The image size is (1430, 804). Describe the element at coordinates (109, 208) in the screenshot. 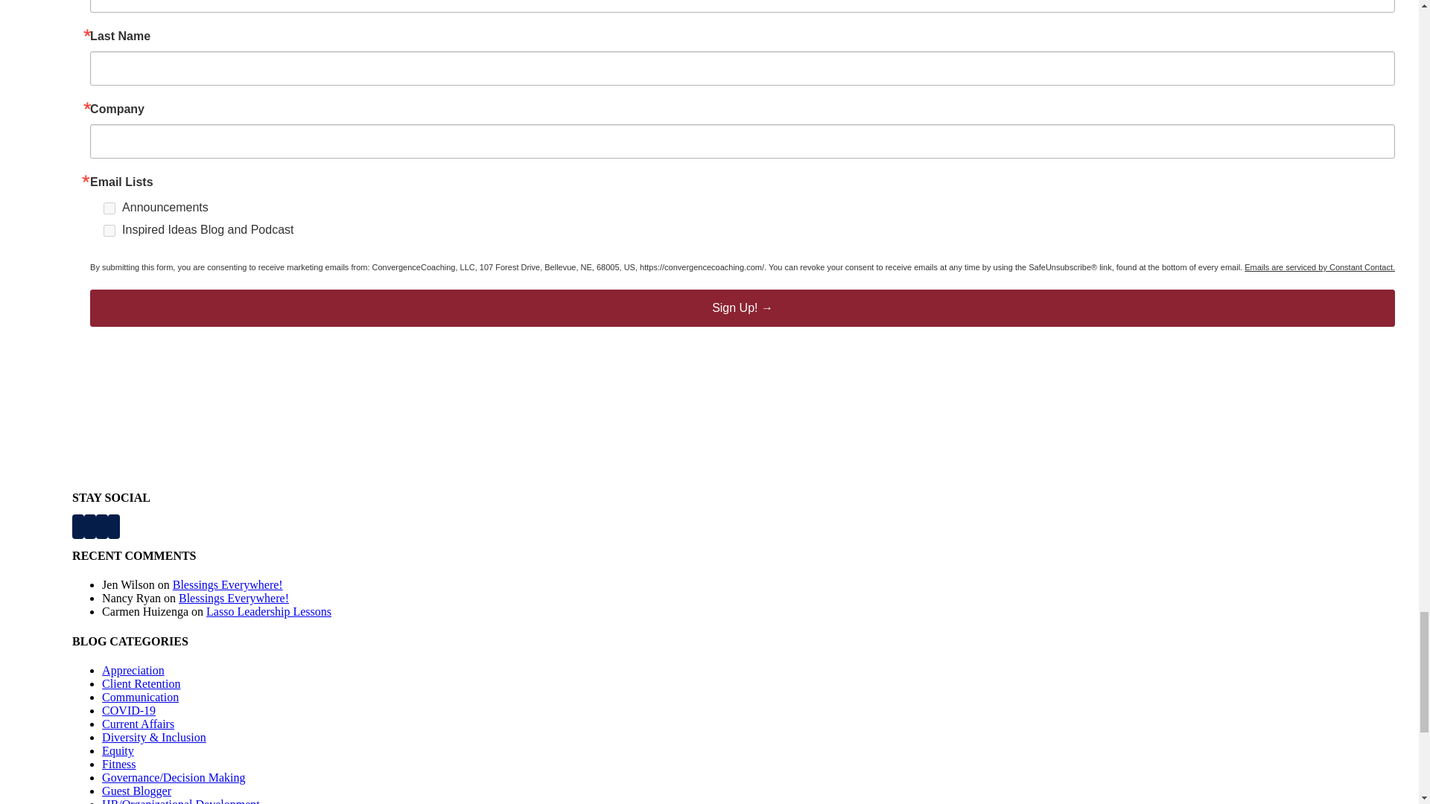

I see `91ca98c0-7d56-11e3-af62-d4ae52710c75` at that location.